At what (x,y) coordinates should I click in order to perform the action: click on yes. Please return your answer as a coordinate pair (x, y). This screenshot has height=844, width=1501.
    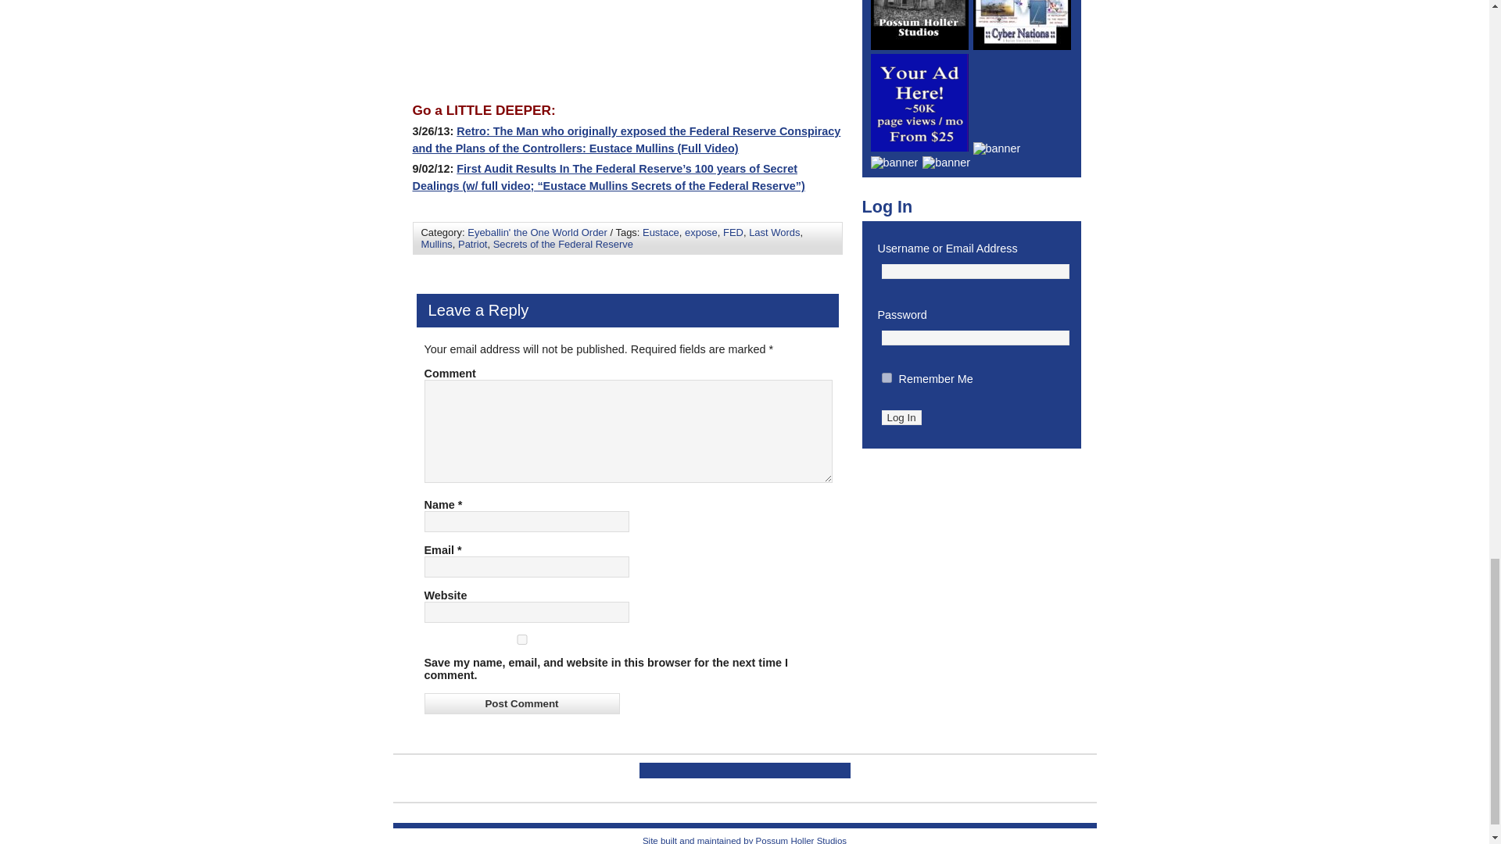
    Looking at the image, I should click on (521, 639).